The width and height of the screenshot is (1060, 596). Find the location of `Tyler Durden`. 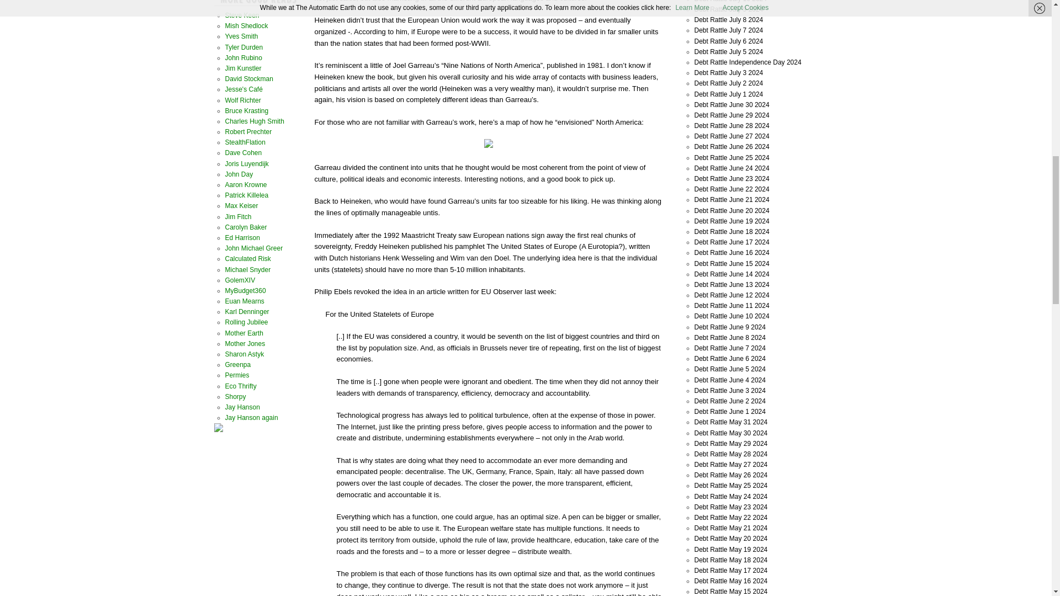

Tyler Durden is located at coordinates (244, 47).